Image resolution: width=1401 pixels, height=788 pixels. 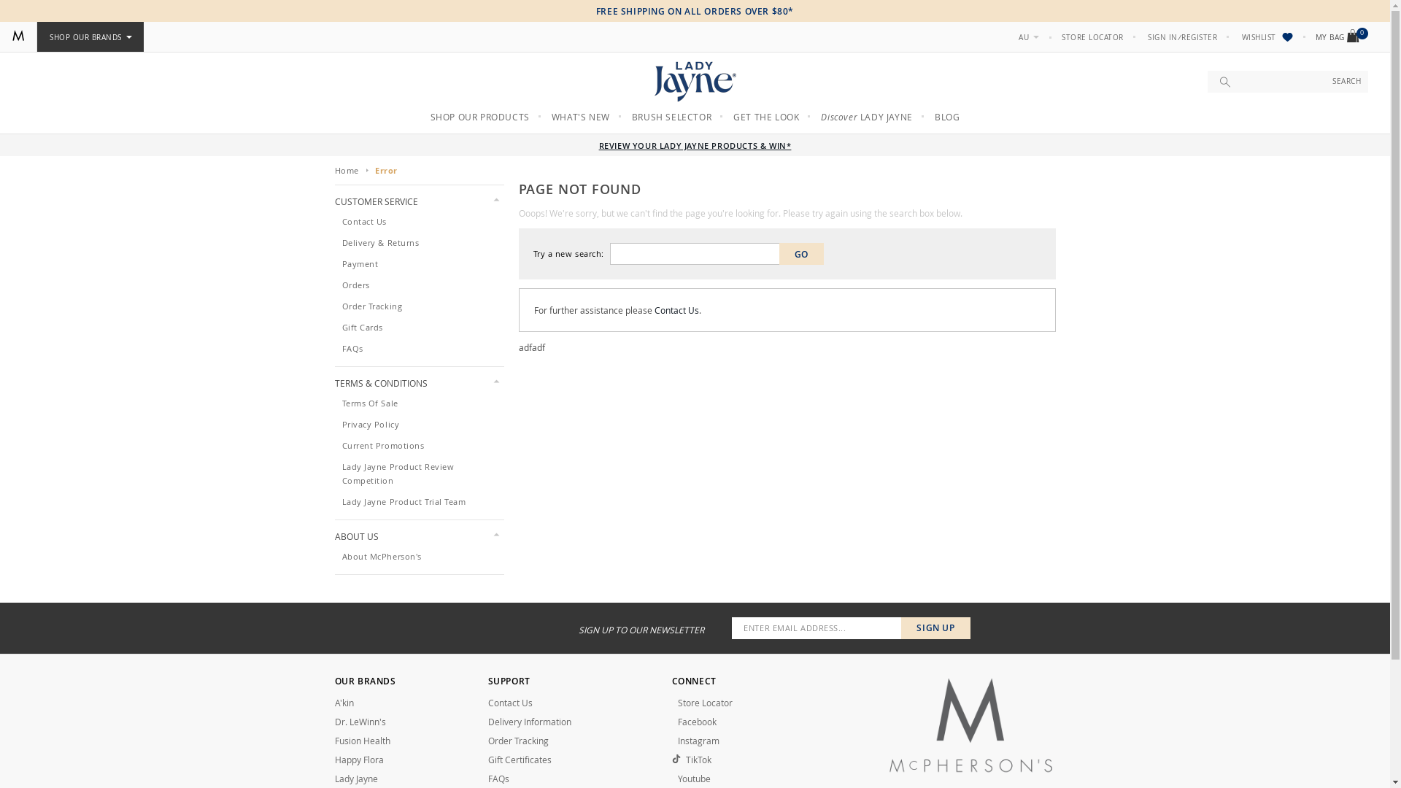 What do you see at coordinates (369, 403) in the screenshot?
I see `Terms Of Sale` at bounding box center [369, 403].